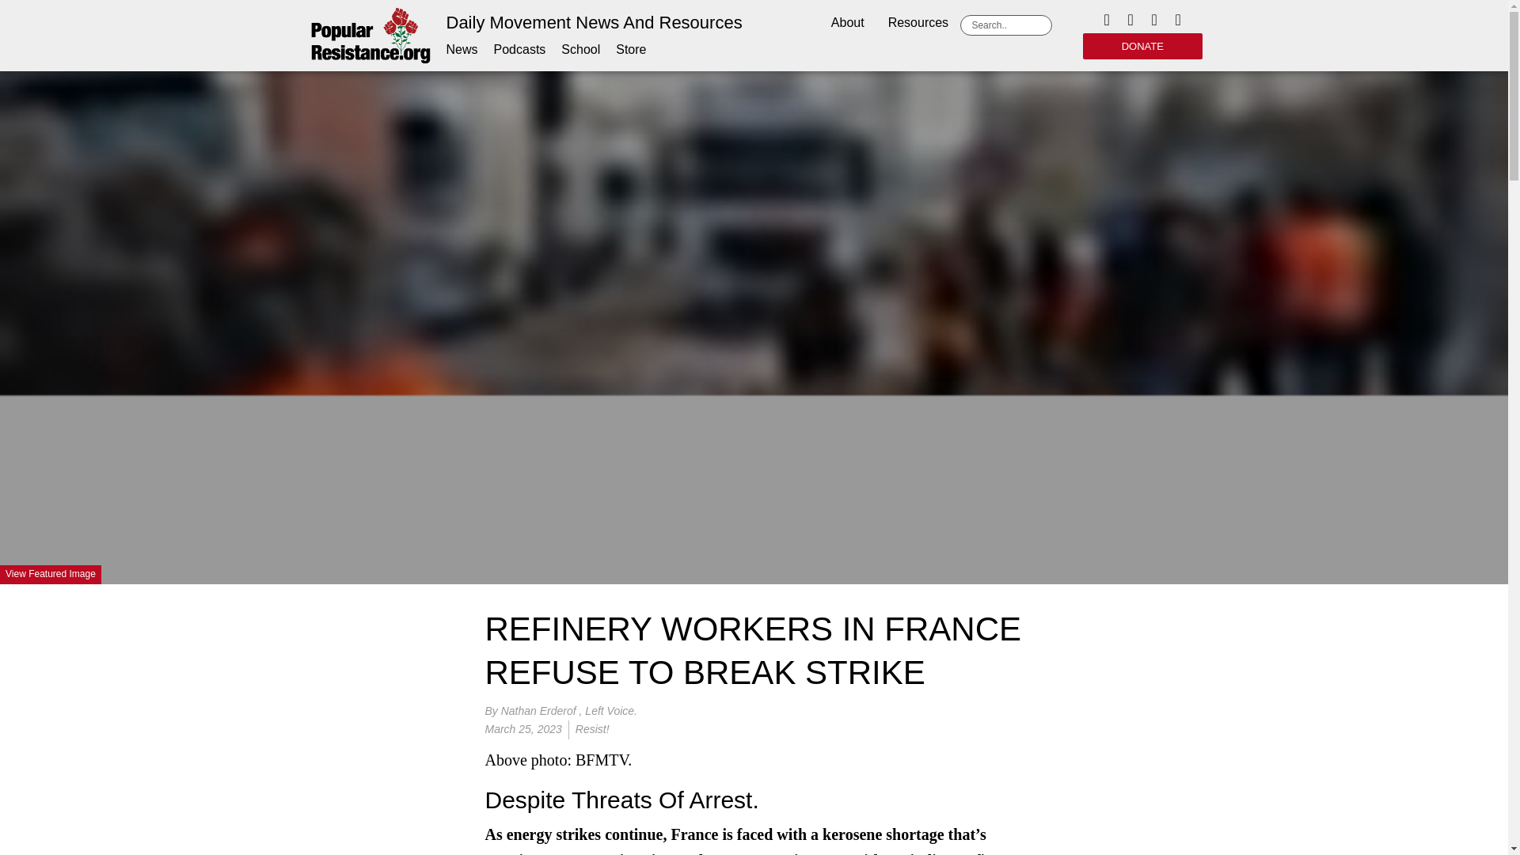 This screenshot has width=1520, height=855. Describe the element at coordinates (519, 49) in the screenshot. I see `Podcasts` at that location.